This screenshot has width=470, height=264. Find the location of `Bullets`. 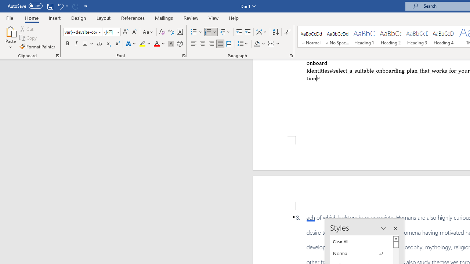

Bullets is located at coordinates (194, 32).